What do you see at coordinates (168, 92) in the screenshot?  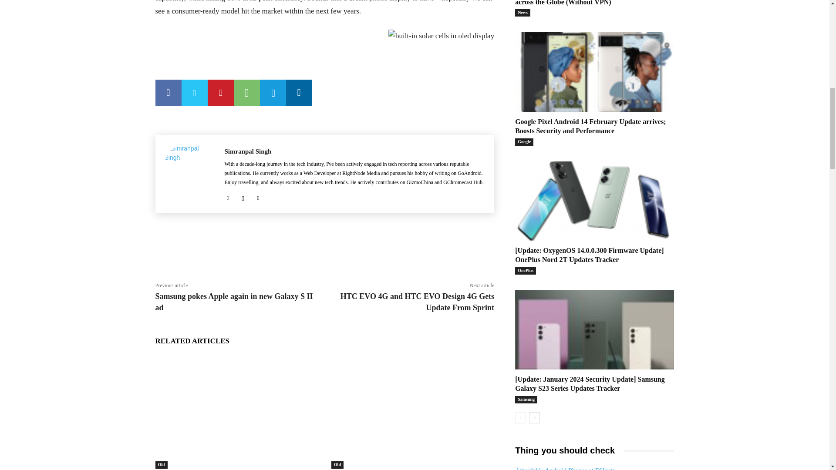 I see `Facebook` at bounding box center [168, 92].